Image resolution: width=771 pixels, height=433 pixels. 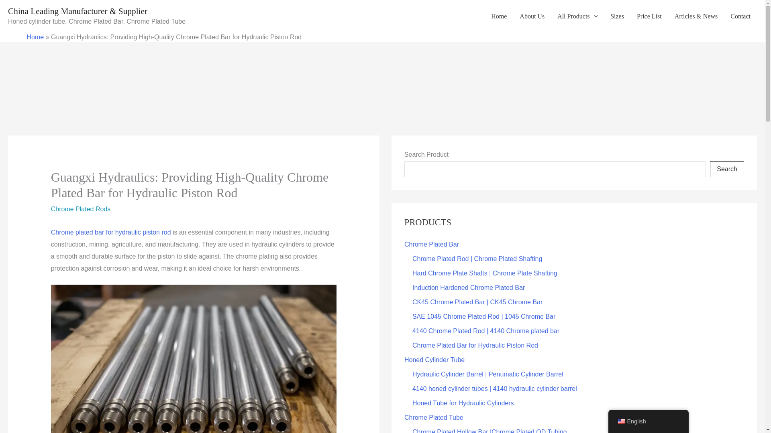 What do you see at coordinates (621, 421) in the screenshot?
I see `English` at bounding box center [621, 421].